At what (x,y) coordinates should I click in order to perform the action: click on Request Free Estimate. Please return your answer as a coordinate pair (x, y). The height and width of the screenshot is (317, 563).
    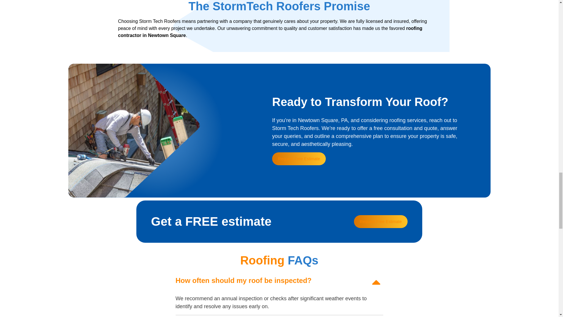
    Looking at the image, I should click on (381, 221).